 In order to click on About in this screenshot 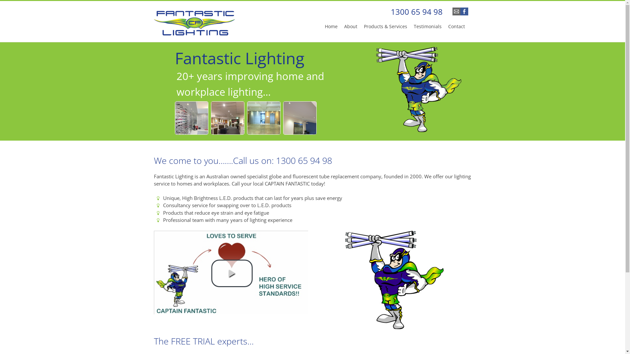, I will do `click(350, 28)`.